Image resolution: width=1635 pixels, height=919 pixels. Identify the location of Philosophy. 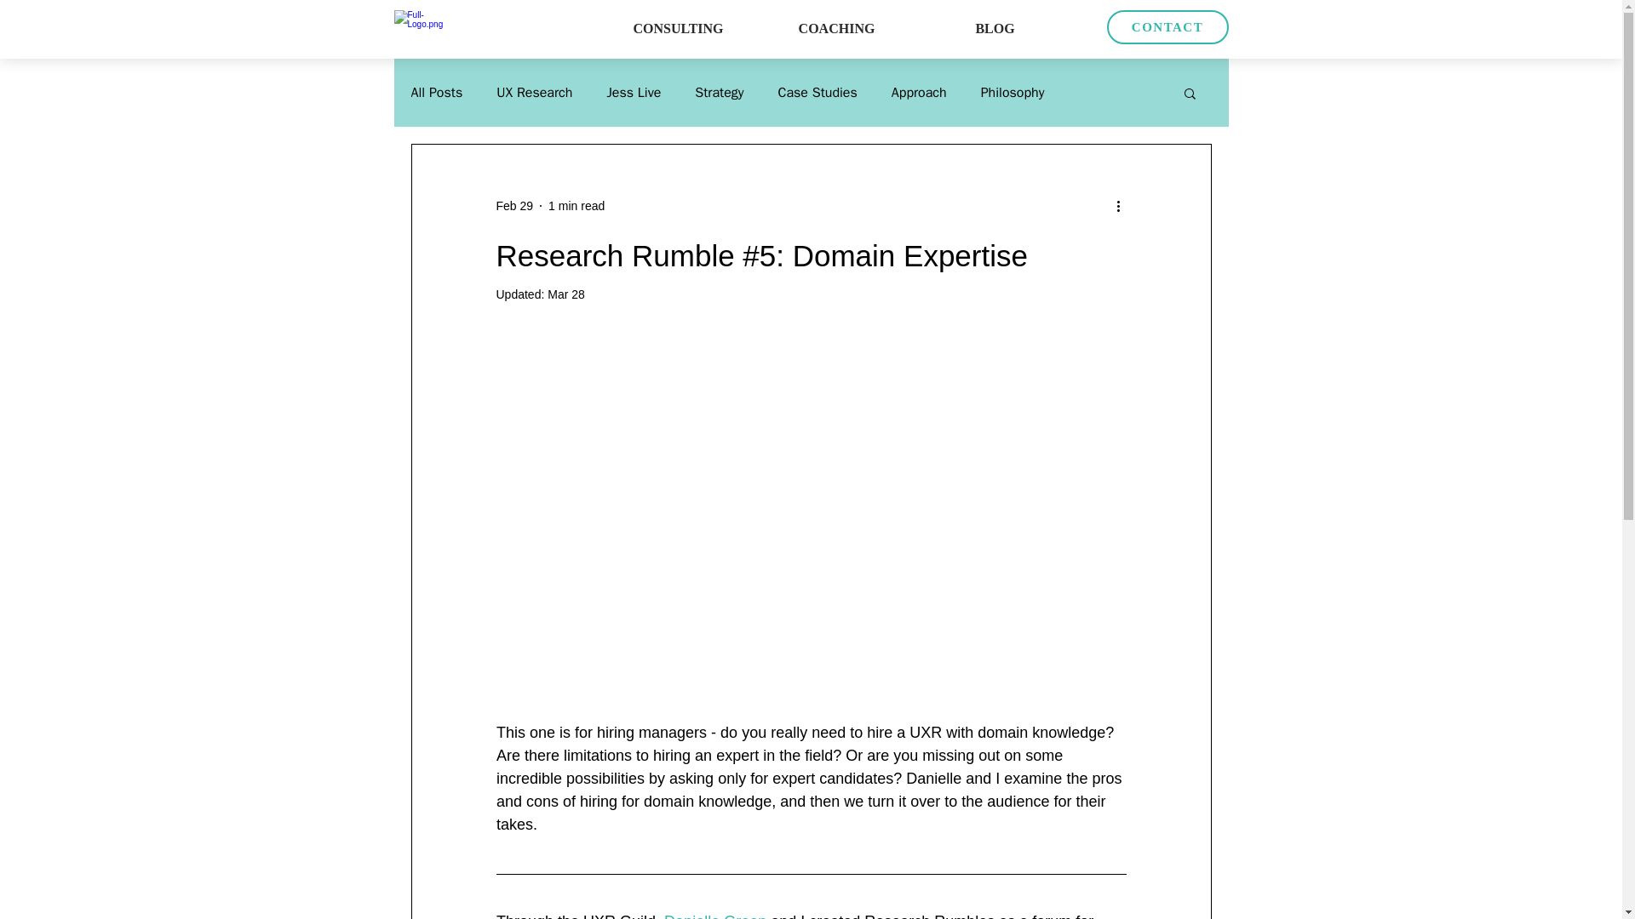
(1013, 92).